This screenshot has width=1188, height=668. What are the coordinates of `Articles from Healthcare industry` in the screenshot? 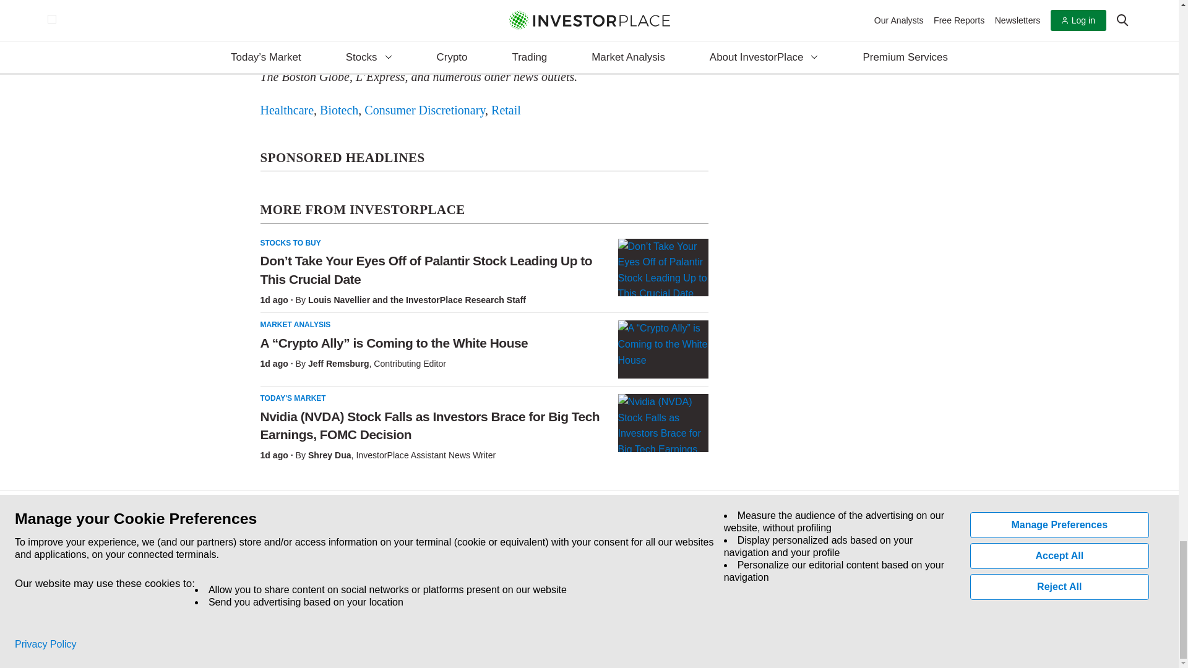 It's located at (286, 110).